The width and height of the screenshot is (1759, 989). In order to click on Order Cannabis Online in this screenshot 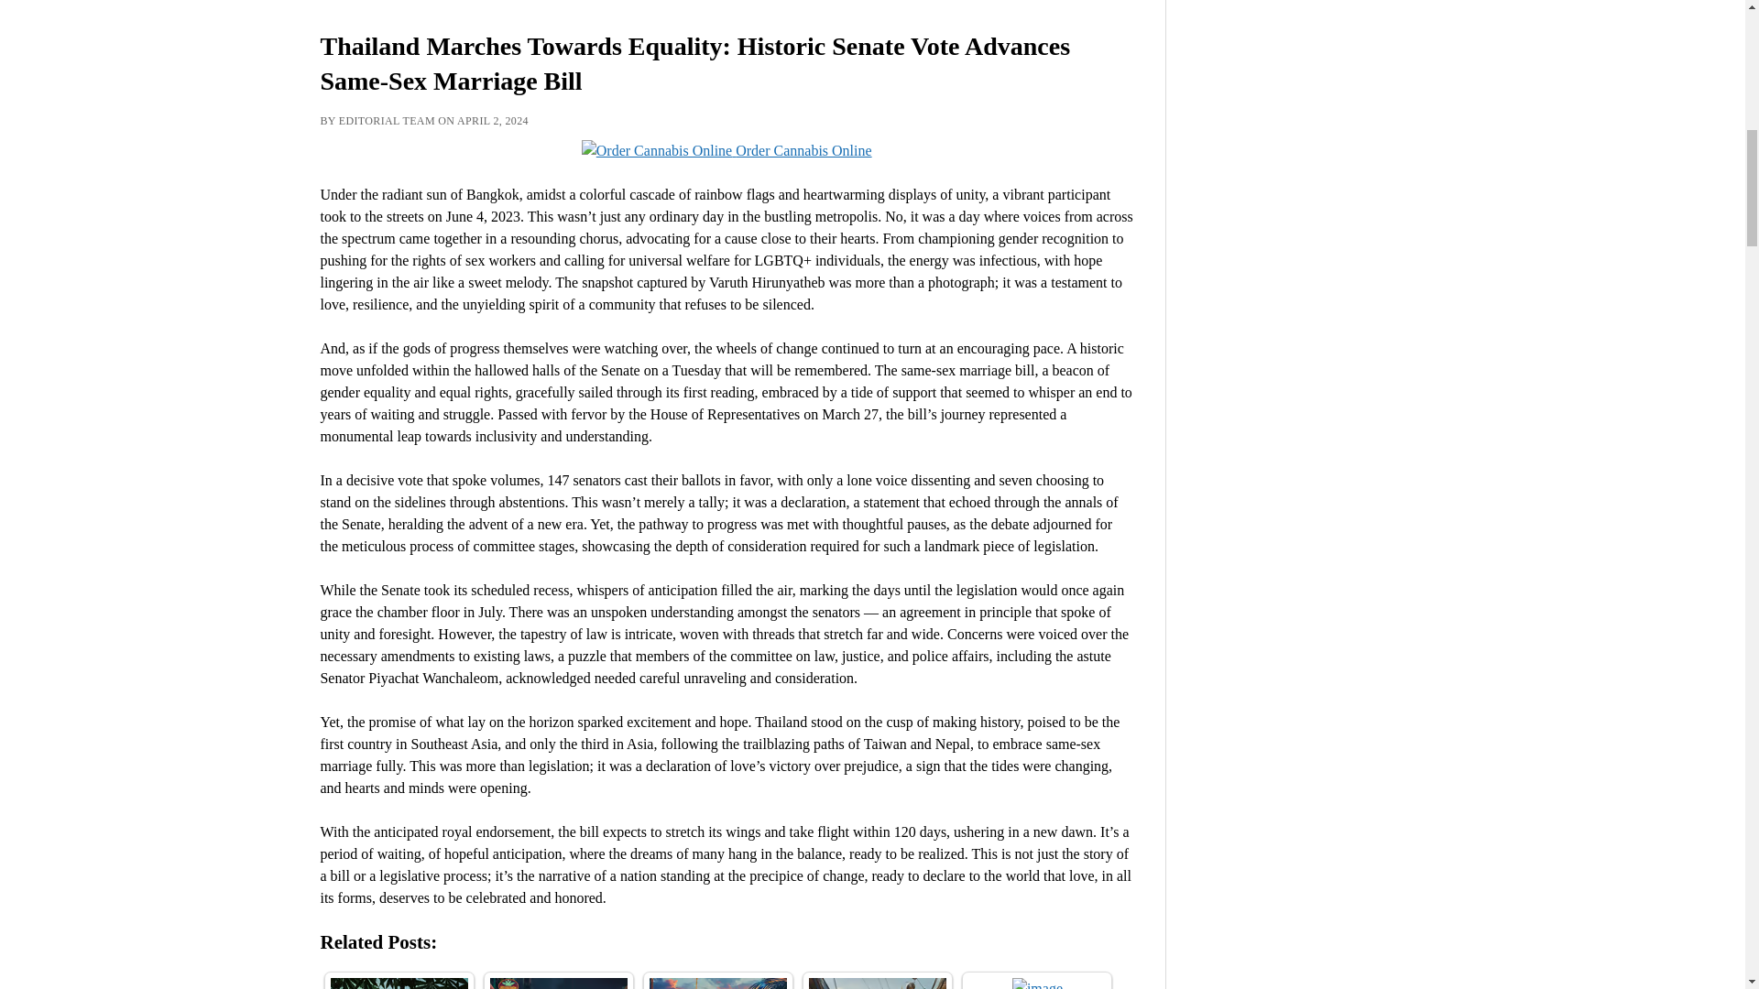, I will do `click(727, 150)`.